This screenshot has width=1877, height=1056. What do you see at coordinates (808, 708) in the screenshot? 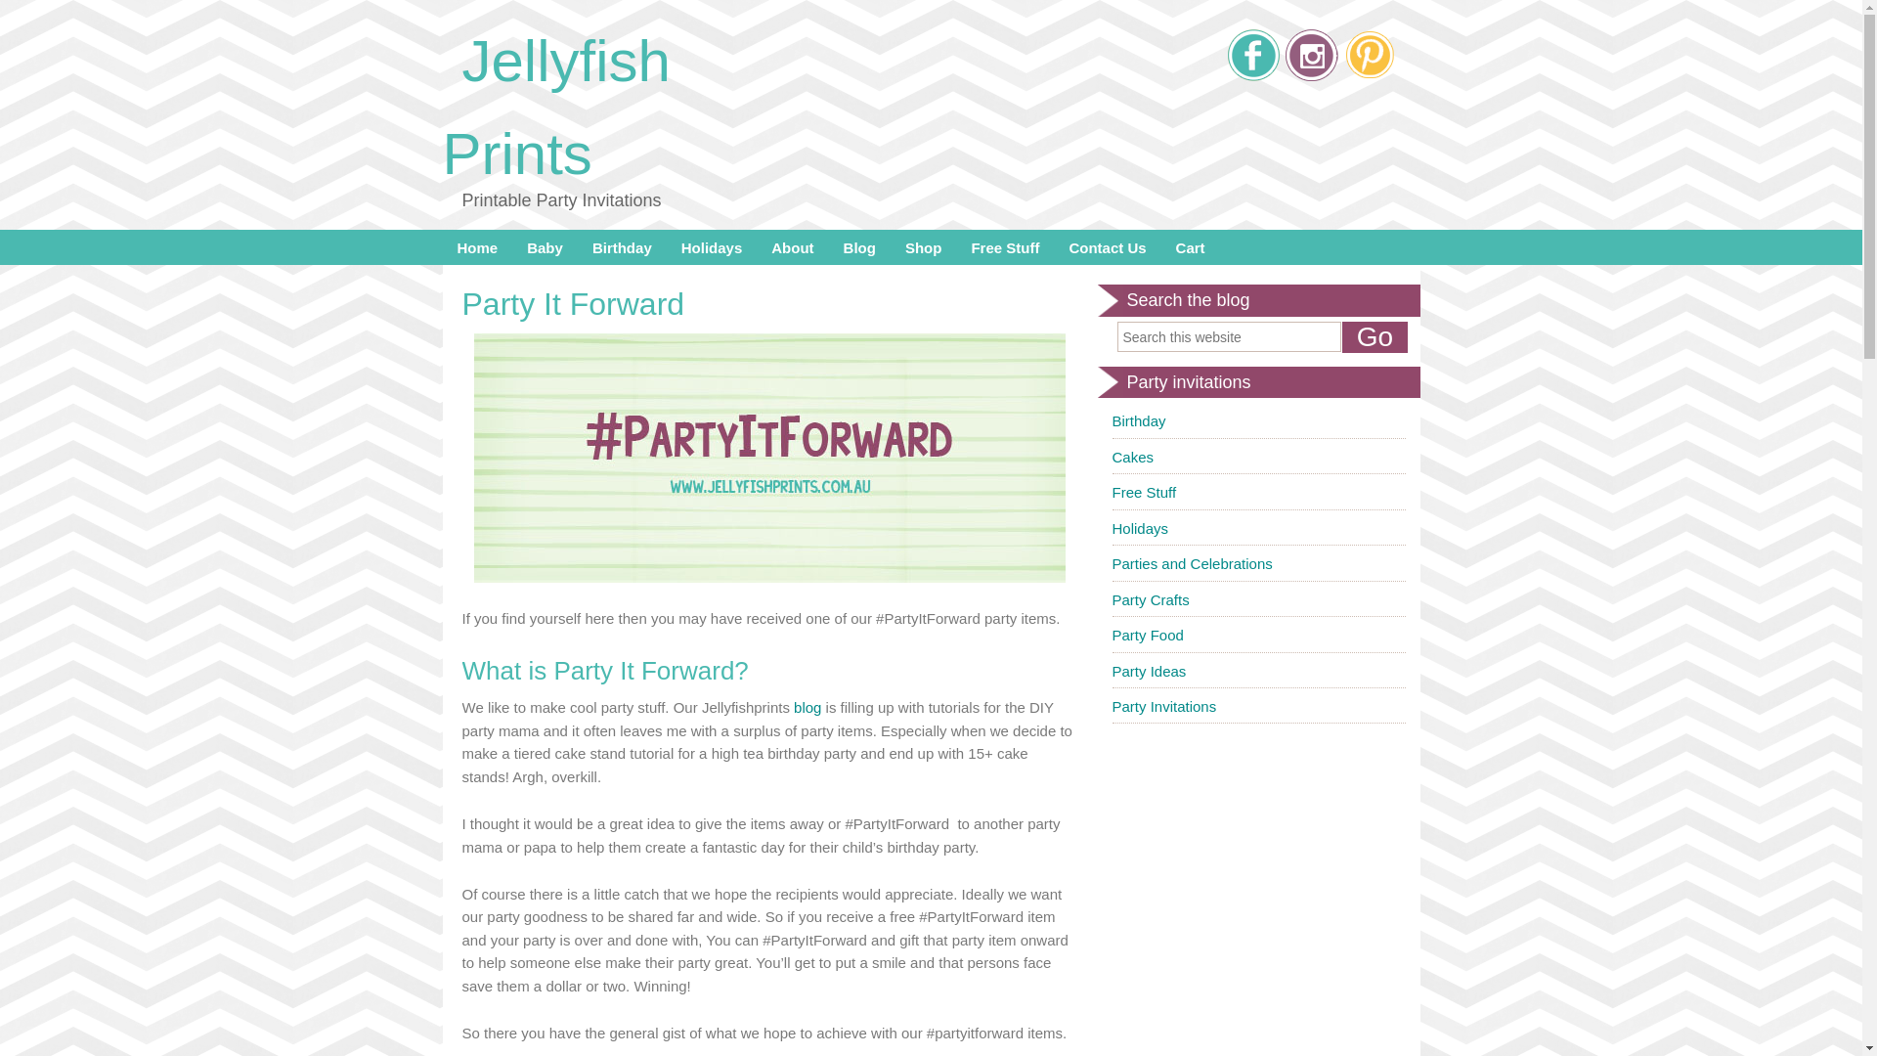
I see `blog` at bounding box center [808, 708].